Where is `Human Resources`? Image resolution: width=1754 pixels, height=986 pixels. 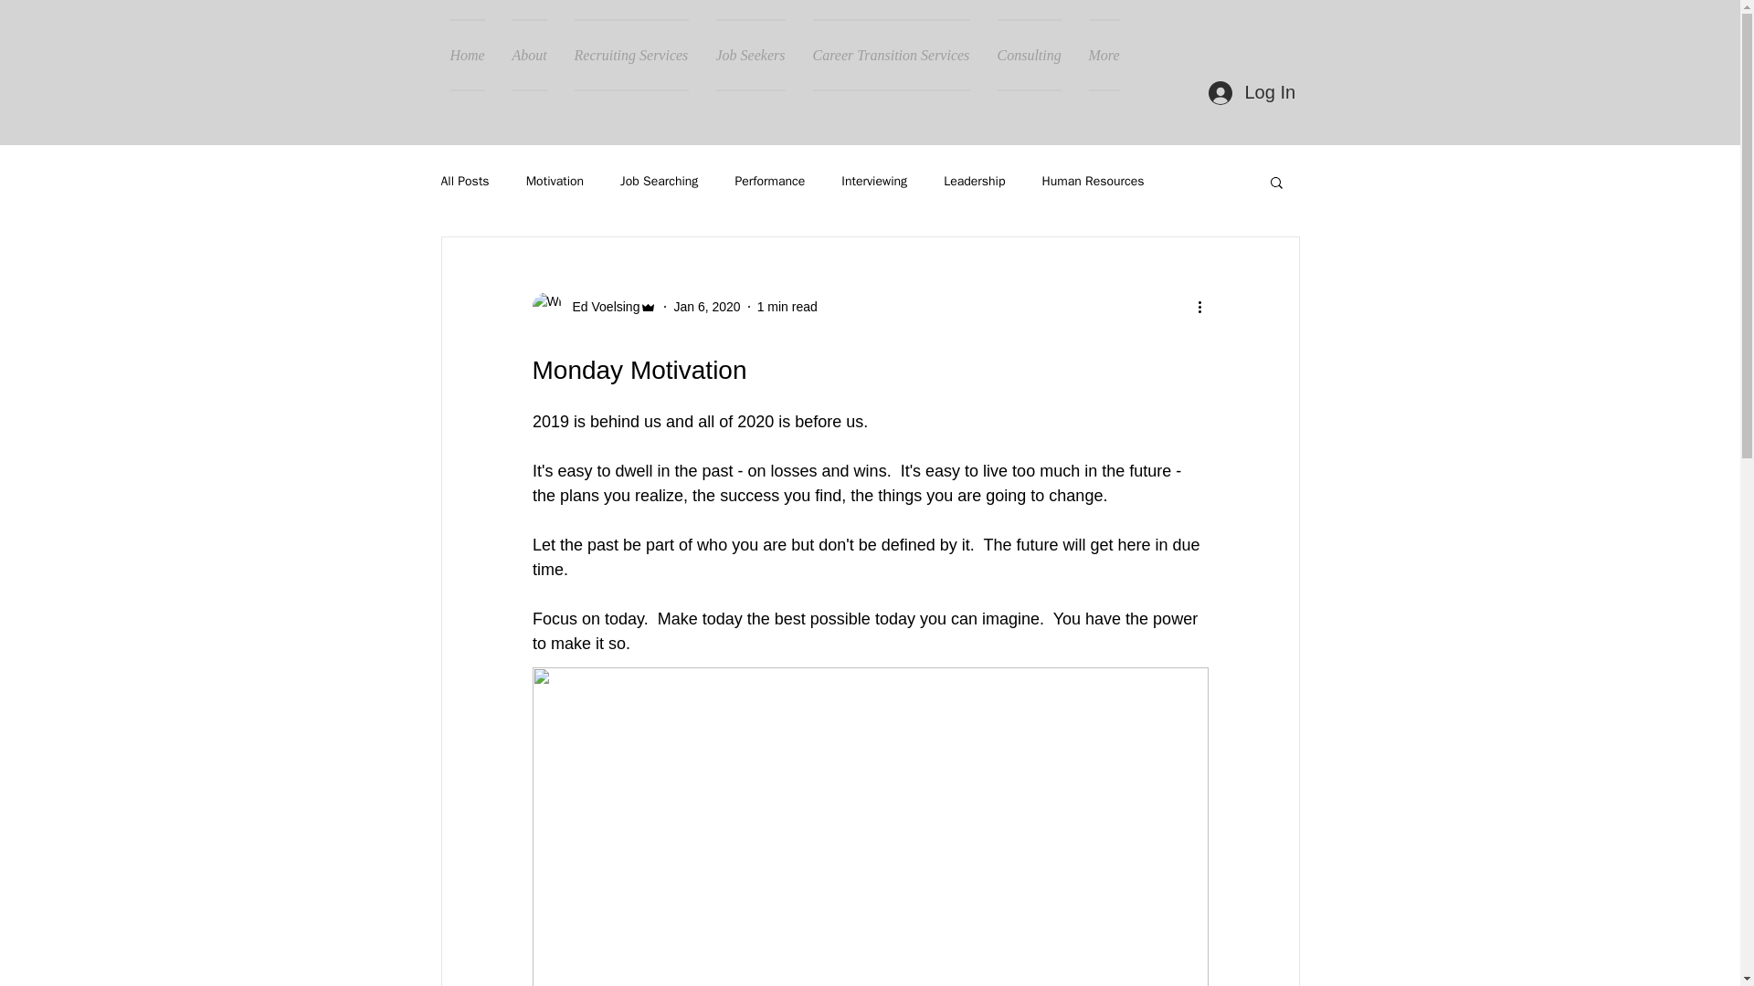 Human Resources is located at coordinates (1093, 182).